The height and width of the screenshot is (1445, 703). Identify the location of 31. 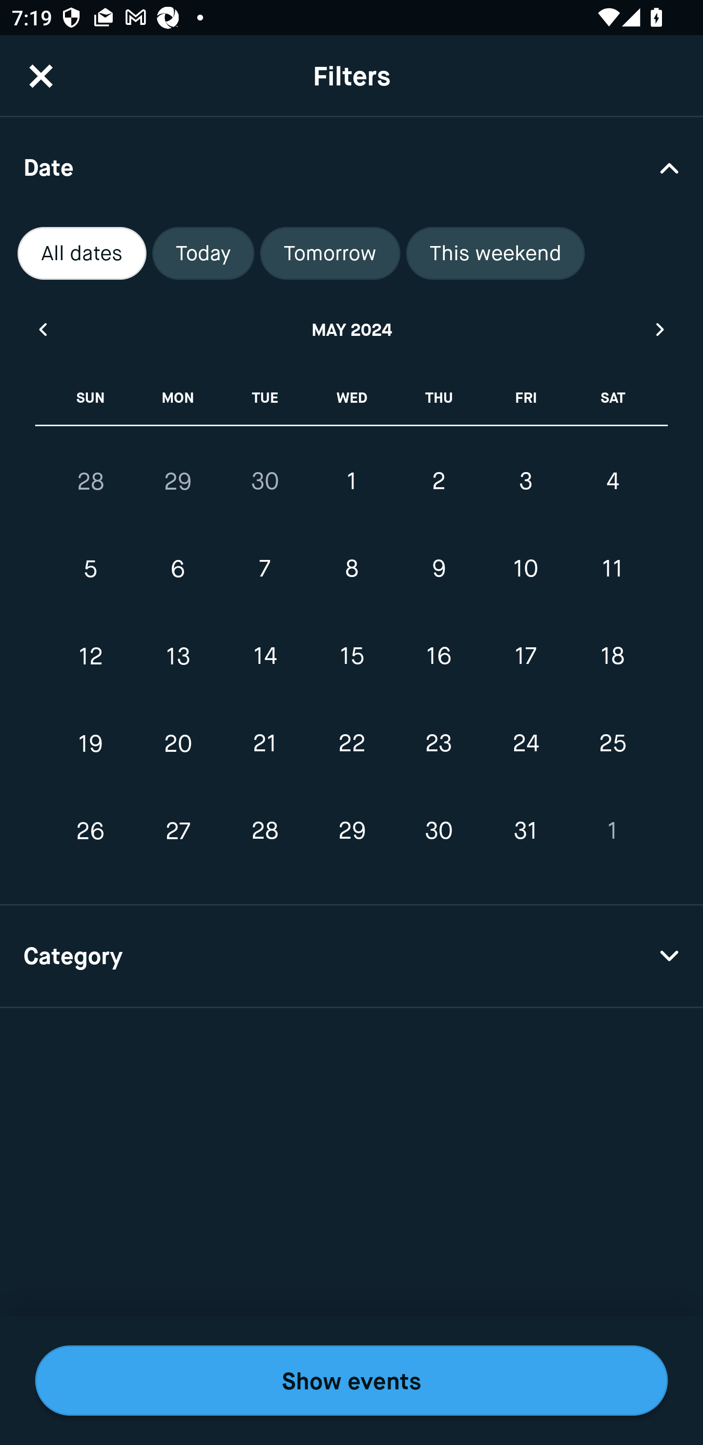
(525, 831).